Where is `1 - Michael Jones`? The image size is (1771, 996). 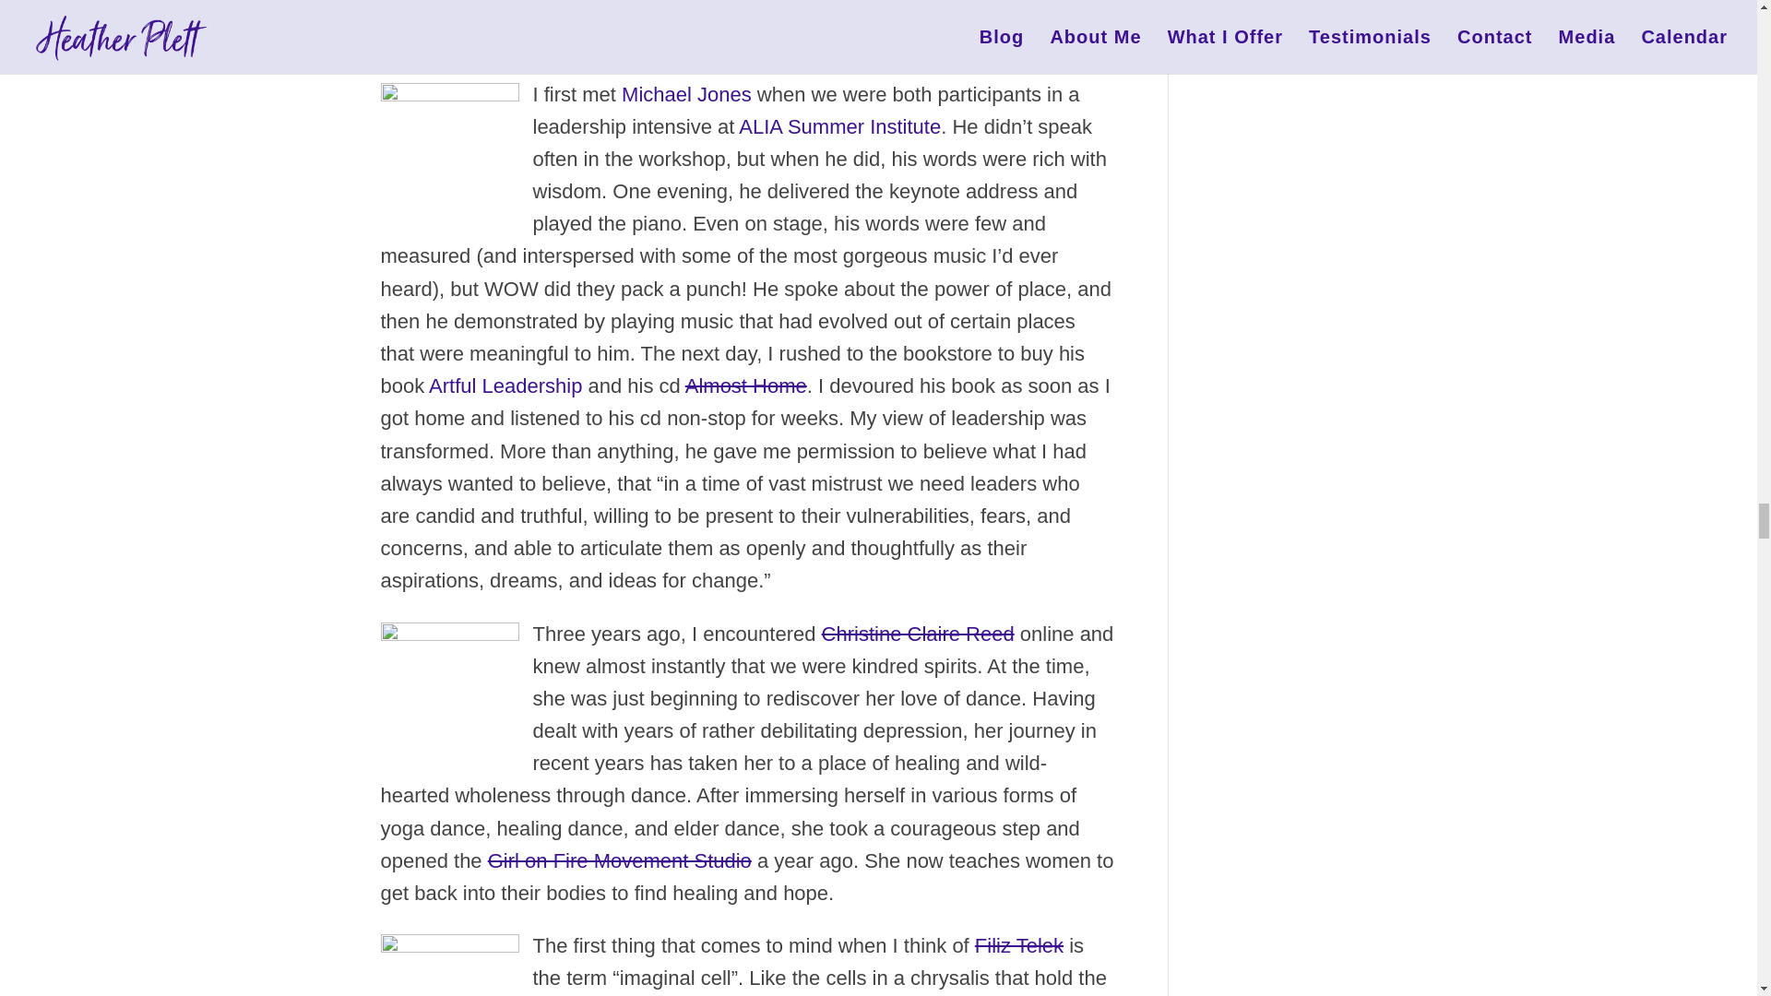 1 - Michael Jones is located at coordinates (449, 147).